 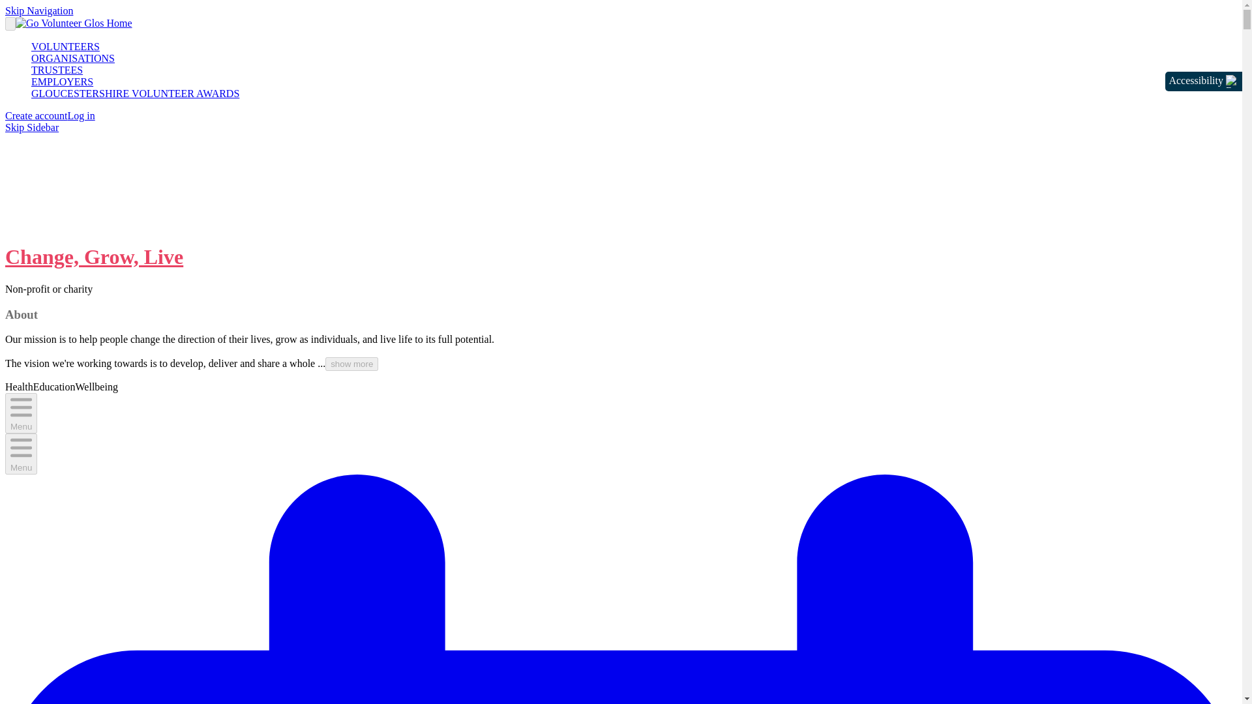 I want to click on Log in, so click(x=81, y=115).